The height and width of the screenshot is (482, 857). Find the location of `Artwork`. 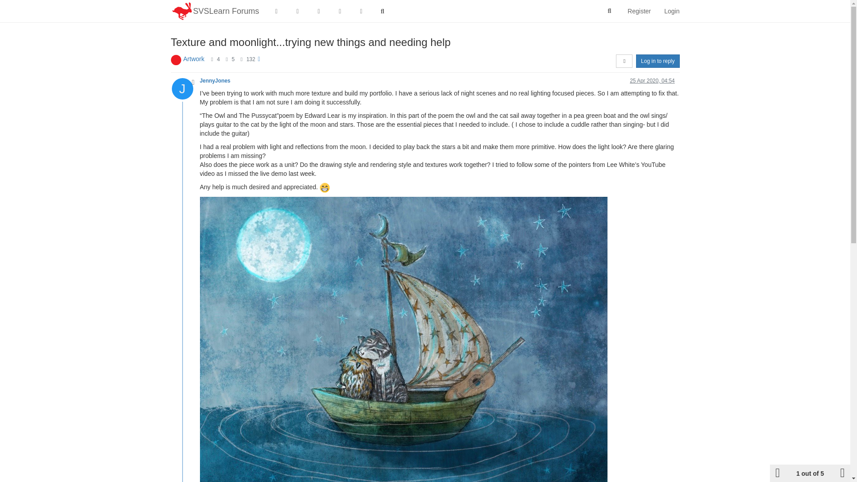

Artwork is located at coordinates (193, 59).